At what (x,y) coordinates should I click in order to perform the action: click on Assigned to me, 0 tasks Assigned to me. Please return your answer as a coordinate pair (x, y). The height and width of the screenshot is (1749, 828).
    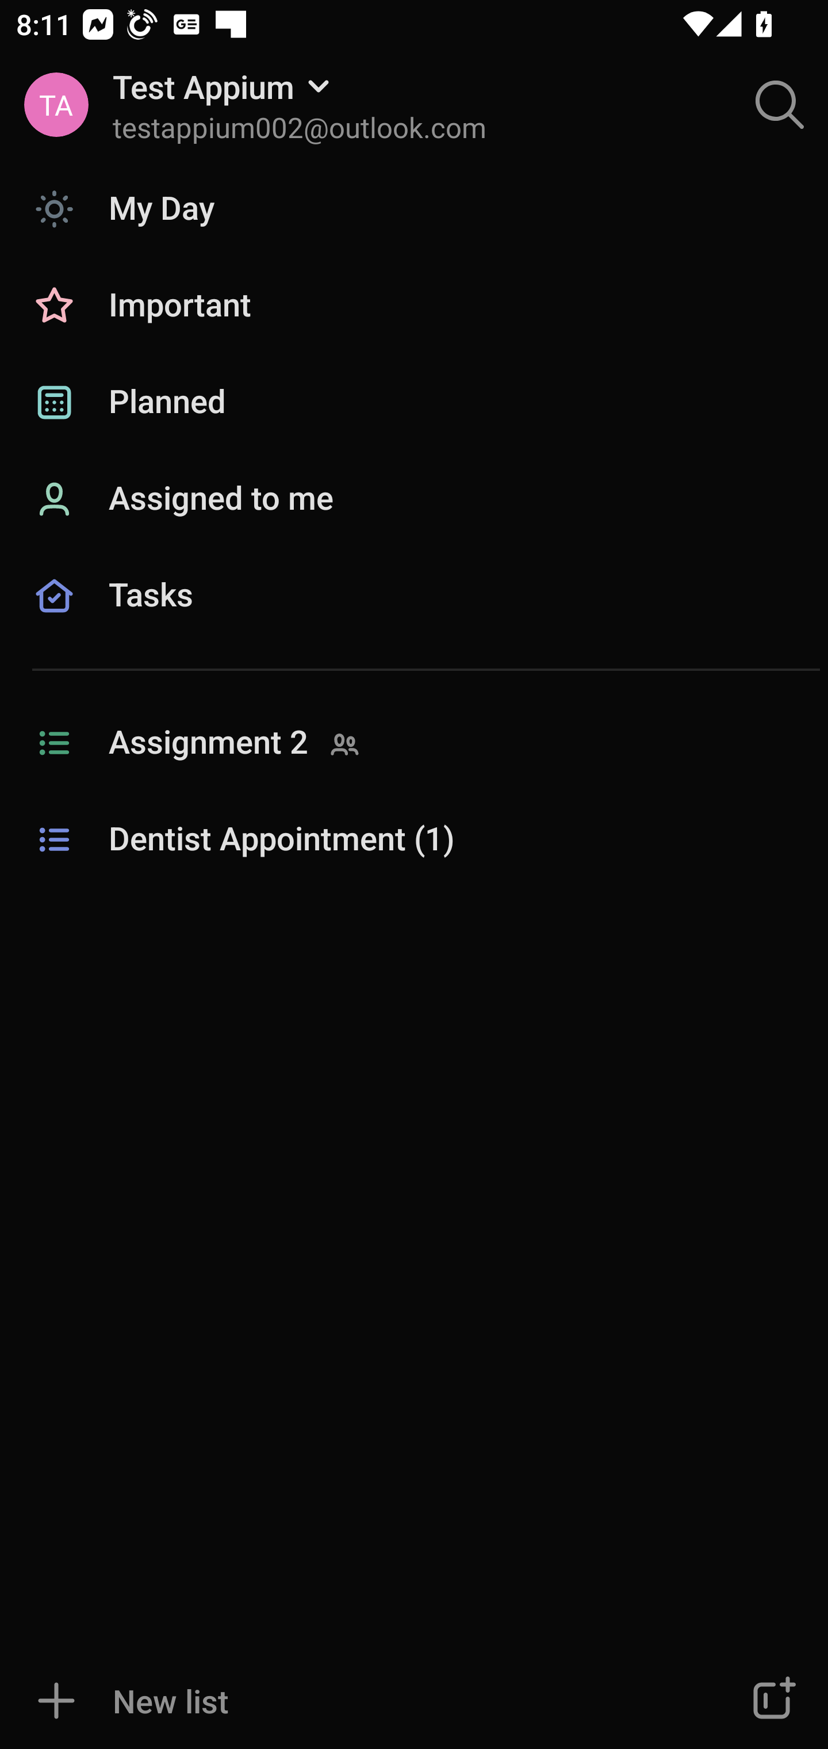
    Looking at the image, I should click on (414, 499).